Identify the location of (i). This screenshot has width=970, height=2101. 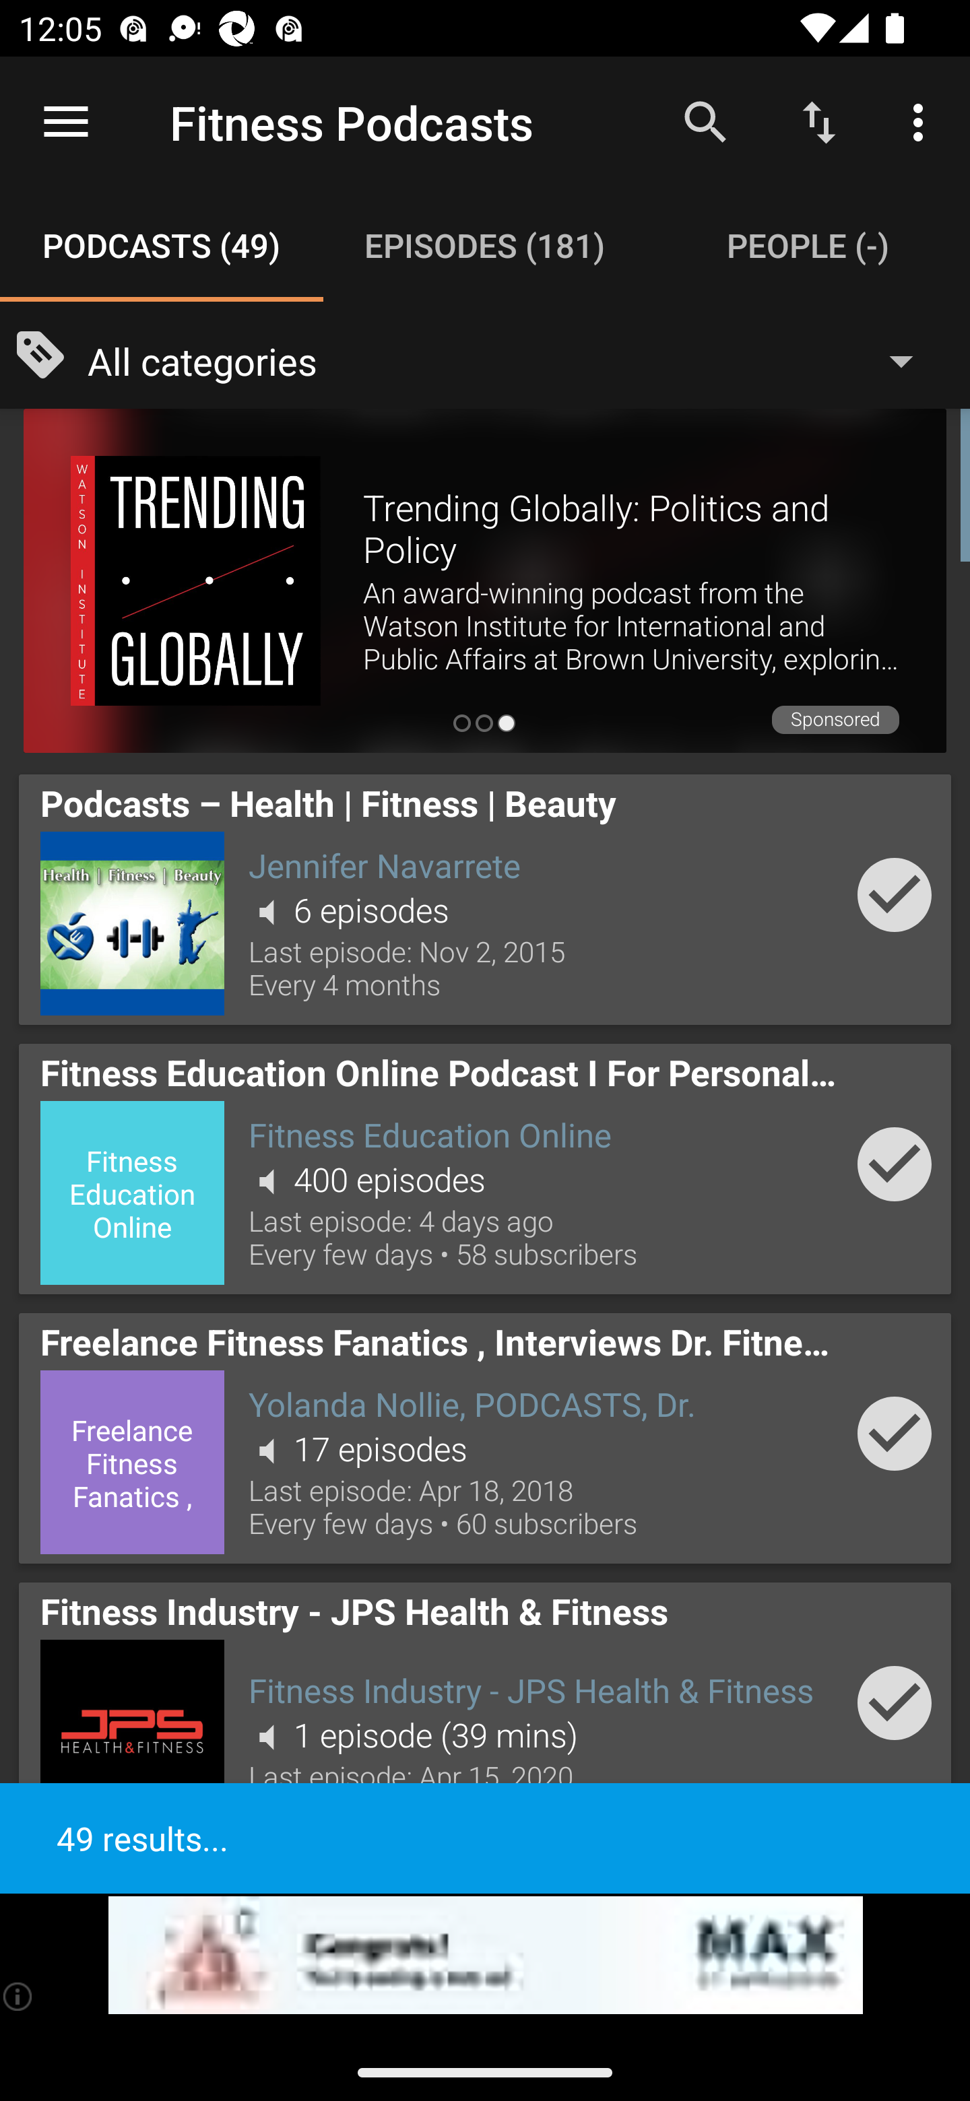
(19, 1996).